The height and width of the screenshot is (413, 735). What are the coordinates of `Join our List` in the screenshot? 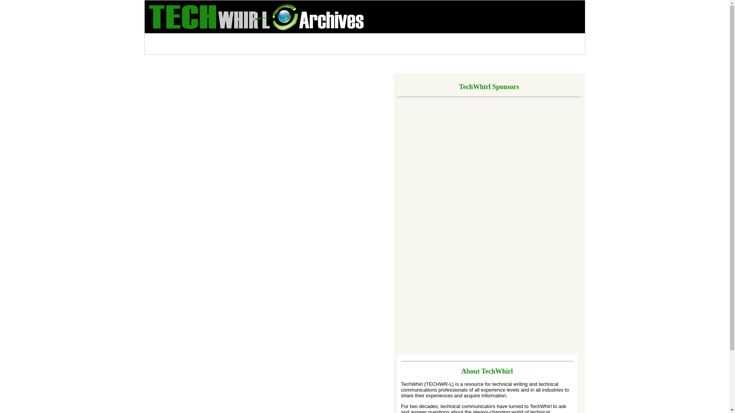 It's located at (163, 39).